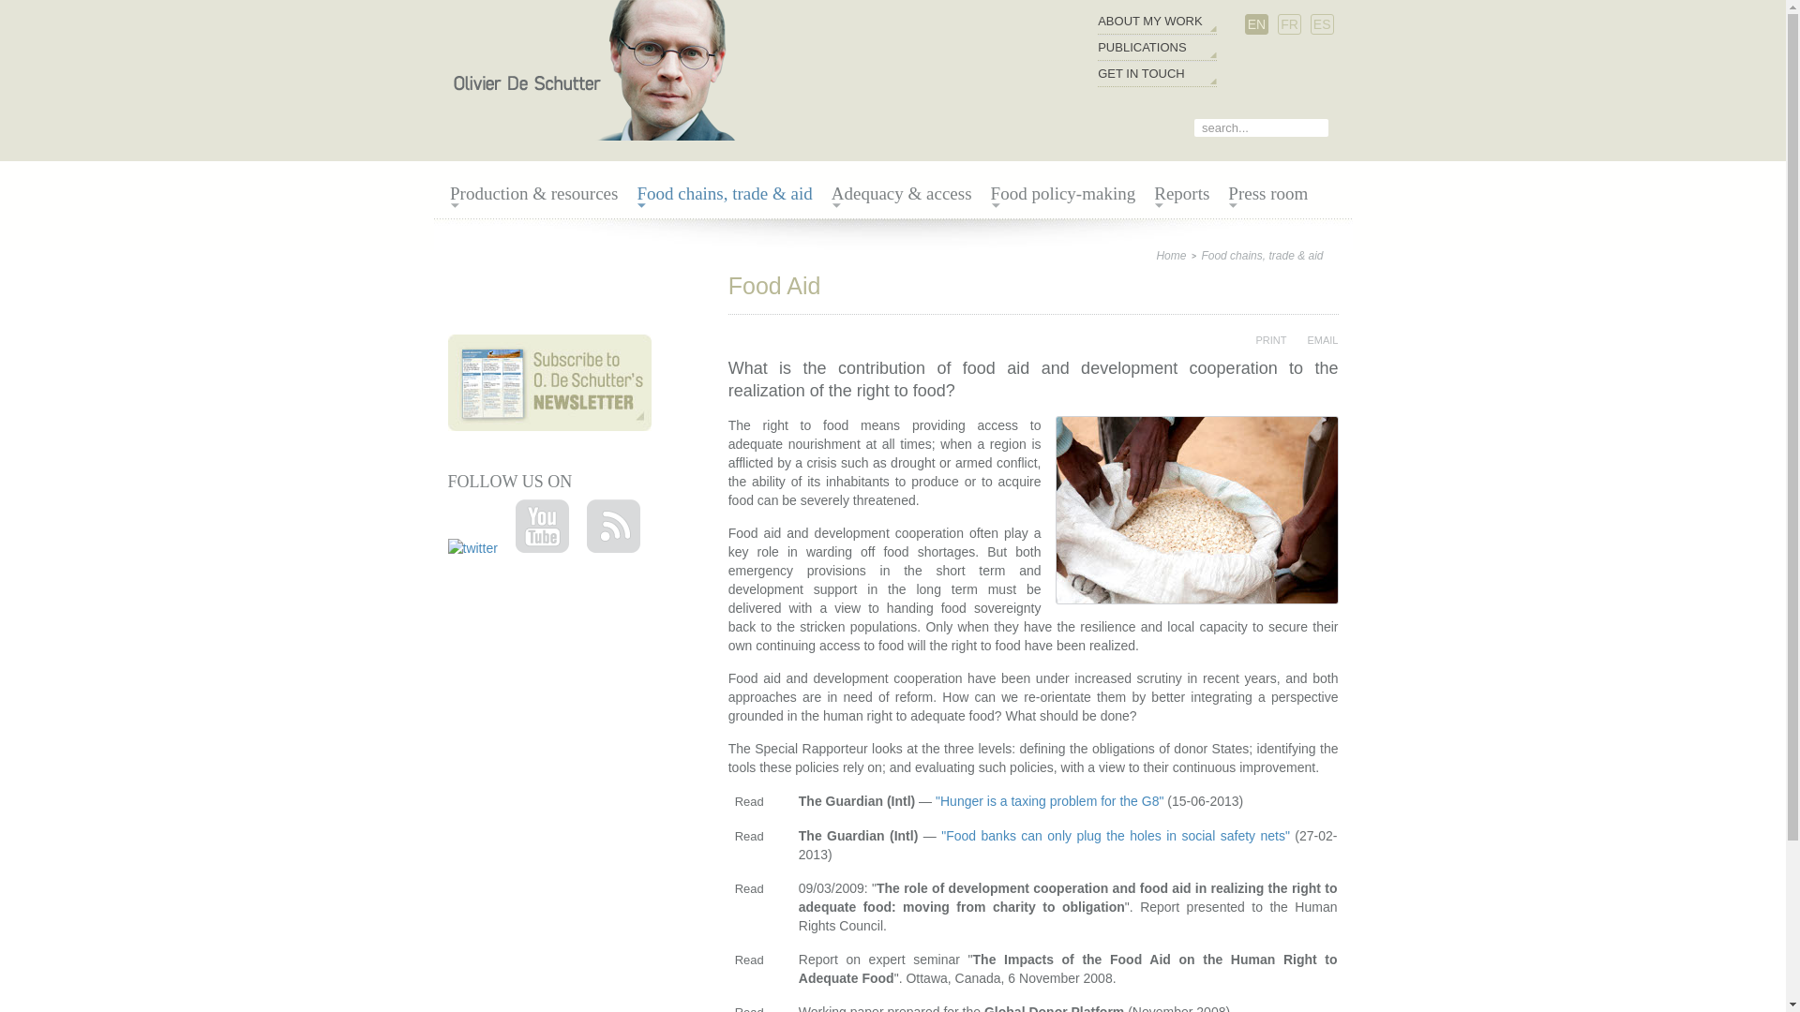 The image size is (1800, 1012). What do you see at coordinates (1256, 24) in the screenshot?
I see `EN` at bounding box center [1256, 24].